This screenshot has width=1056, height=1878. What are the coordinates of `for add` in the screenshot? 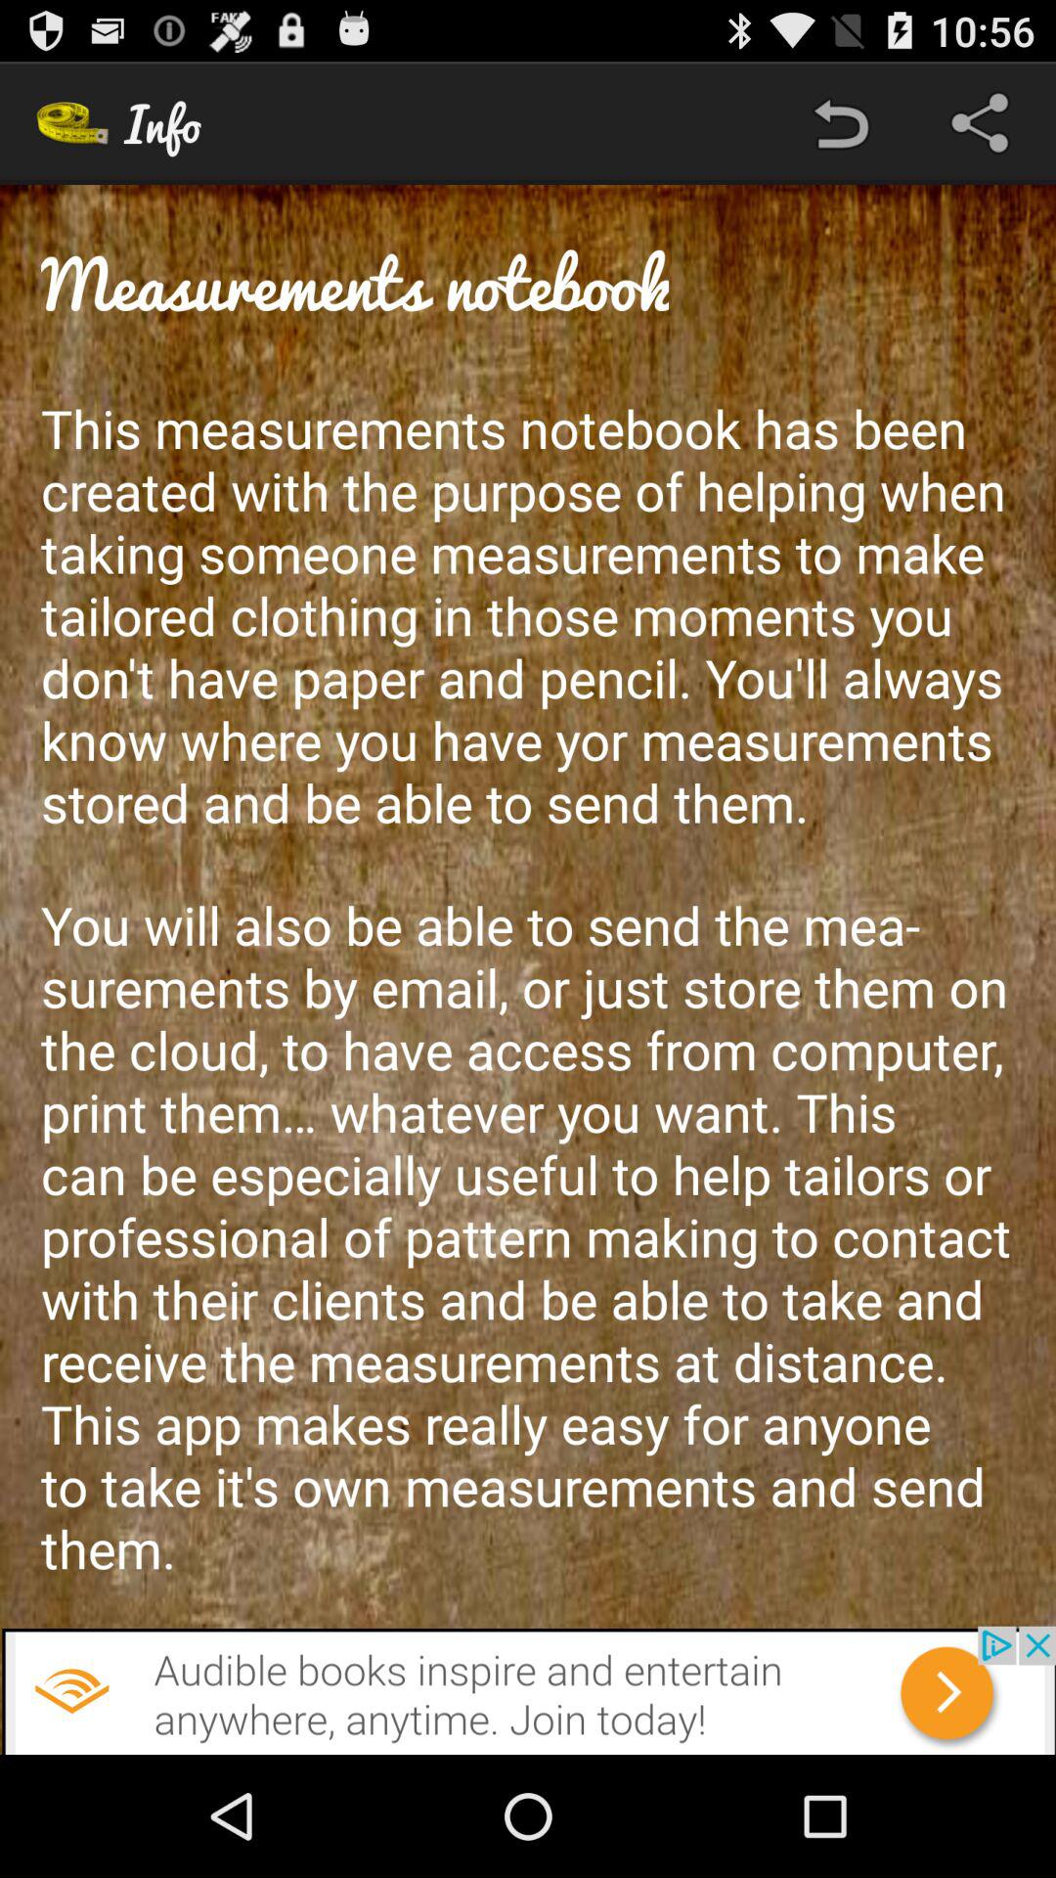 It's located at (528, 1690).